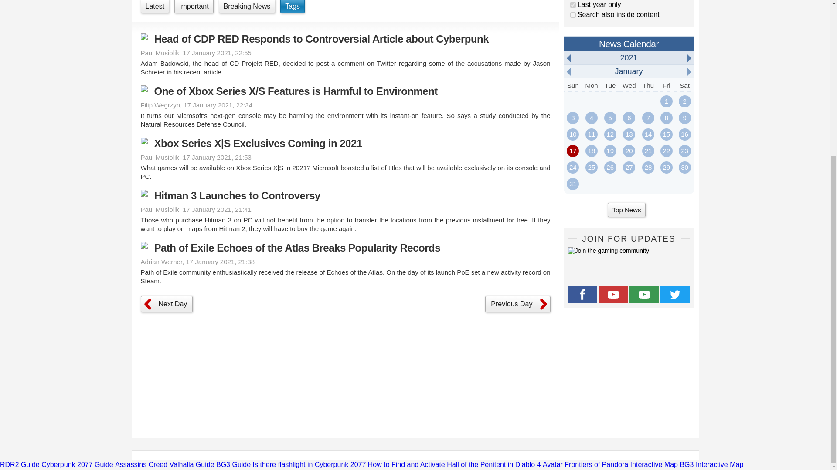  Describe the element at coordinates (167, 304) in the screenshot. I see `Next Day` at that location.